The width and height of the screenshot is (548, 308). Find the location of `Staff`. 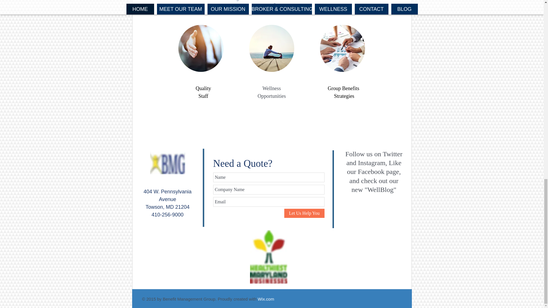

Staff is located at coordinates (203, 96).